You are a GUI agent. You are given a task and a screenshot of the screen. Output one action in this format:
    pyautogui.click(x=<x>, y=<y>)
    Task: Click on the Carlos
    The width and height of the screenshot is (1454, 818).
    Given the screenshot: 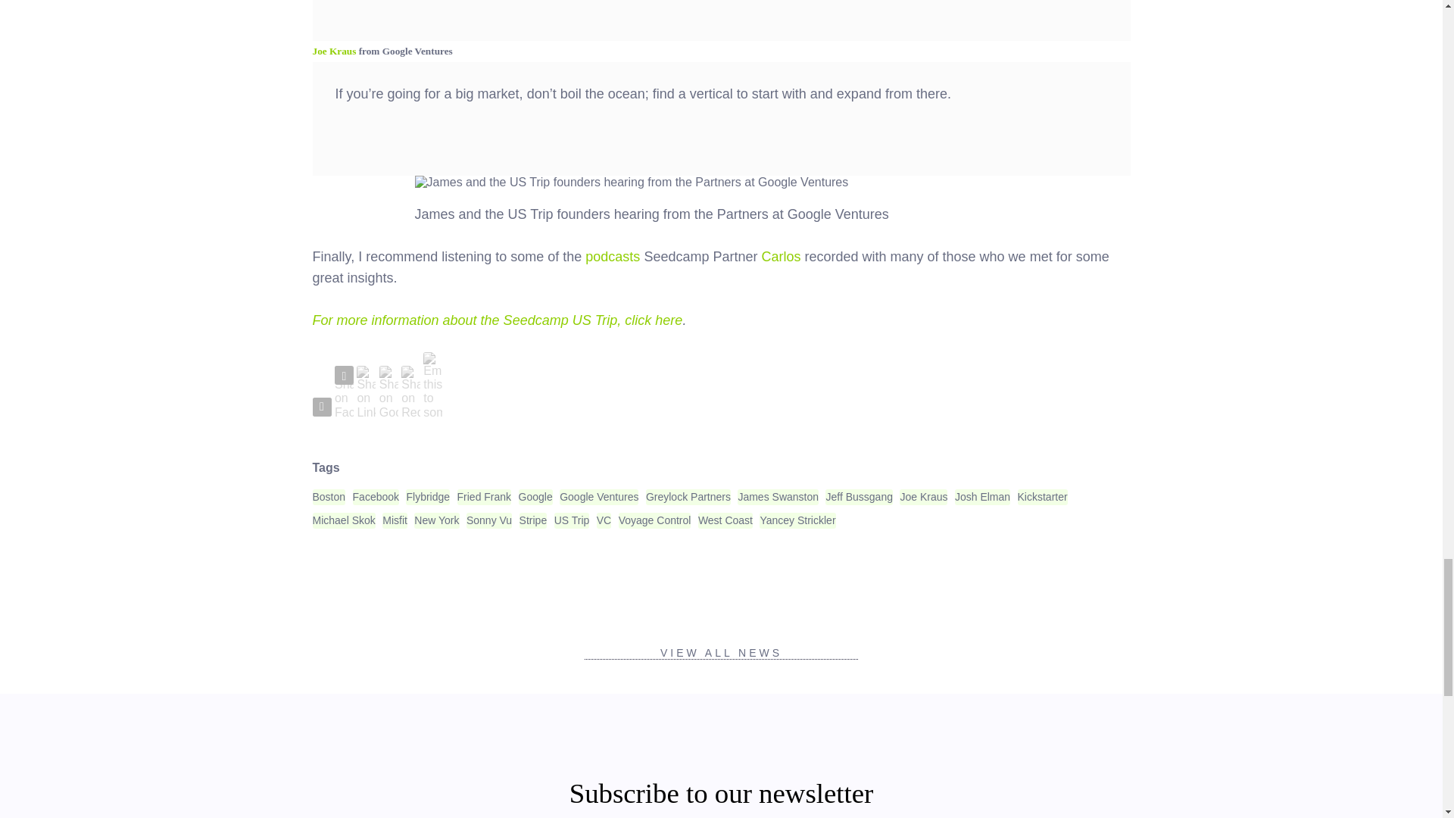 What is the action you would take?
    pyautogui.click(x=780, y=256)
    